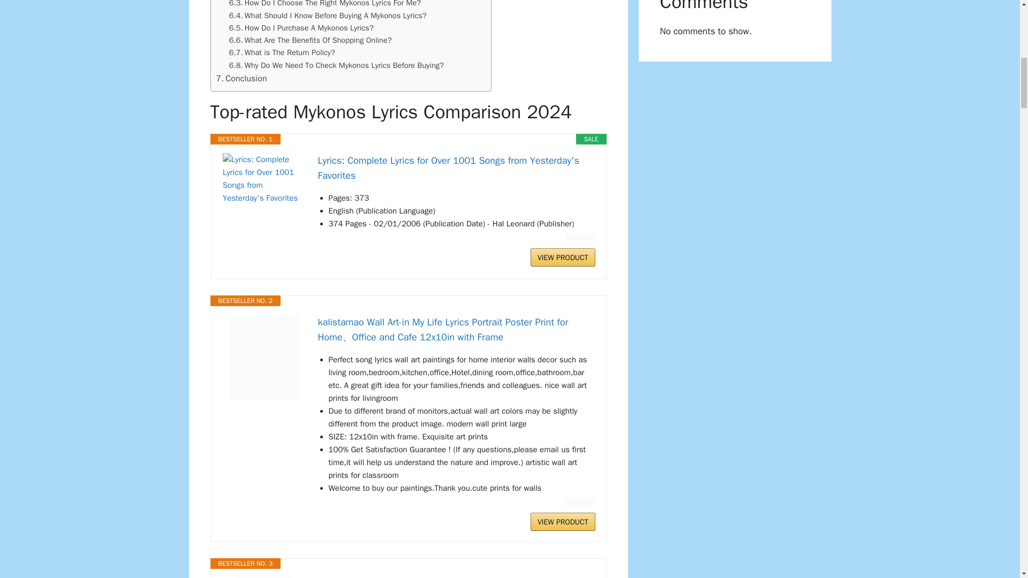 The image size is (1028, 578). I want to click on How Do I Choose The Right Mykonos Lyrics For Me?, so click(324, 4).